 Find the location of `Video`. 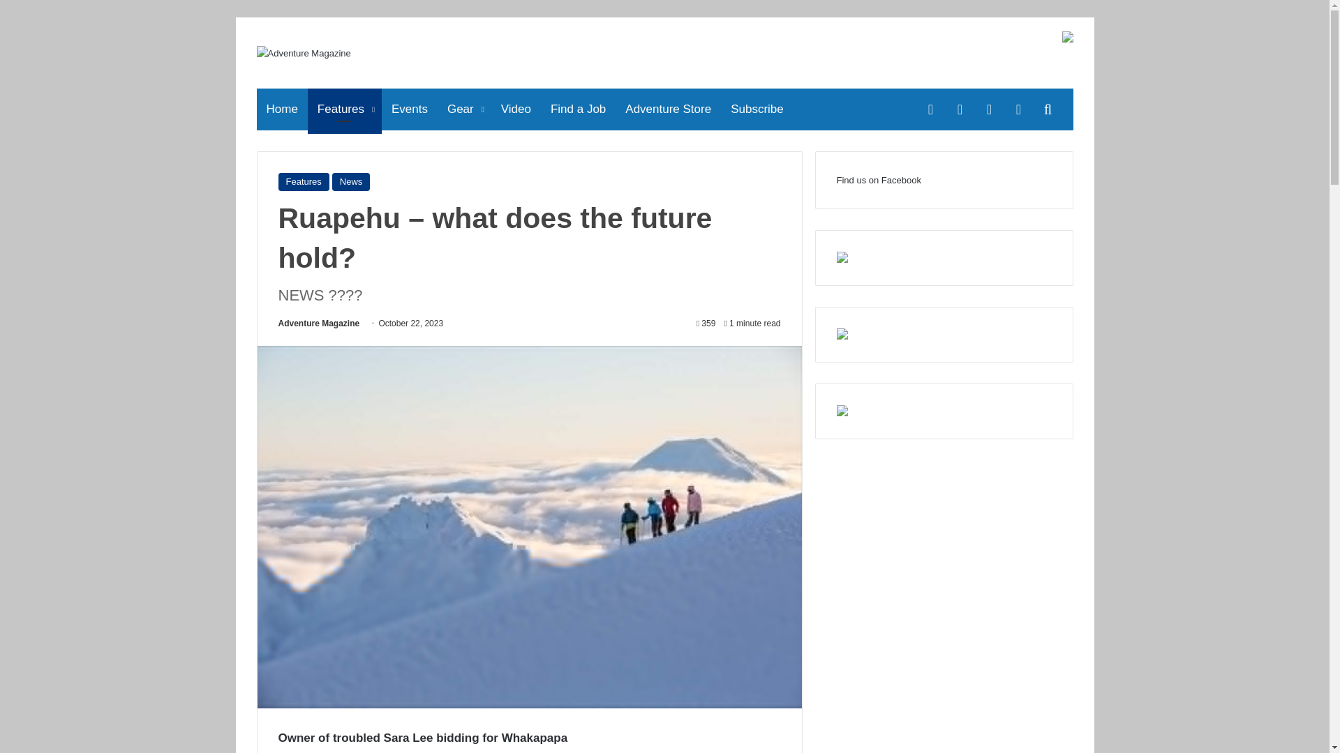

Video is located at coordinates (516, 109).